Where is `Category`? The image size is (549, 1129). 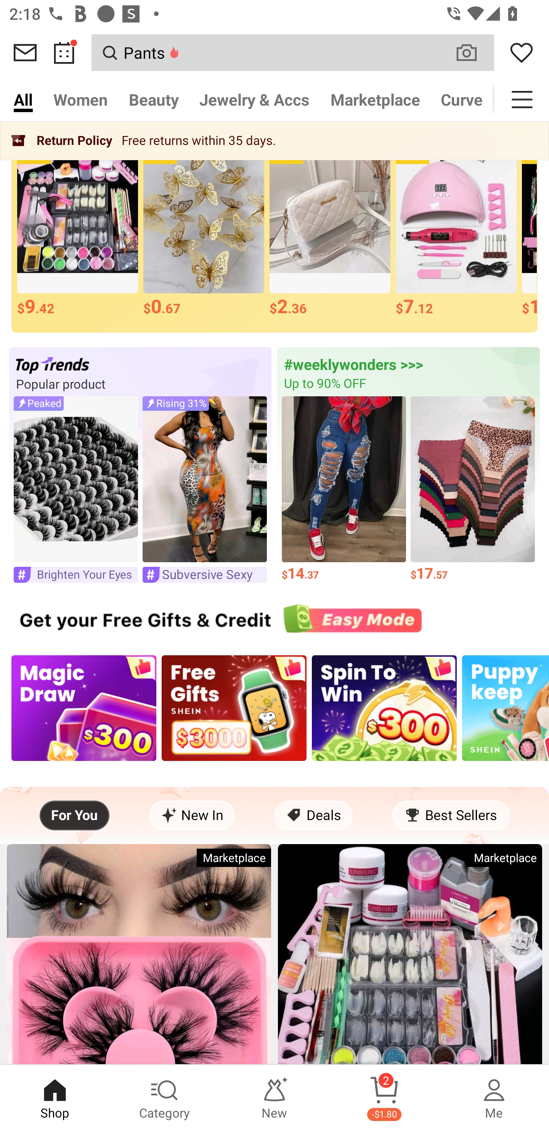
Category is located at coordinates (165, 1097).